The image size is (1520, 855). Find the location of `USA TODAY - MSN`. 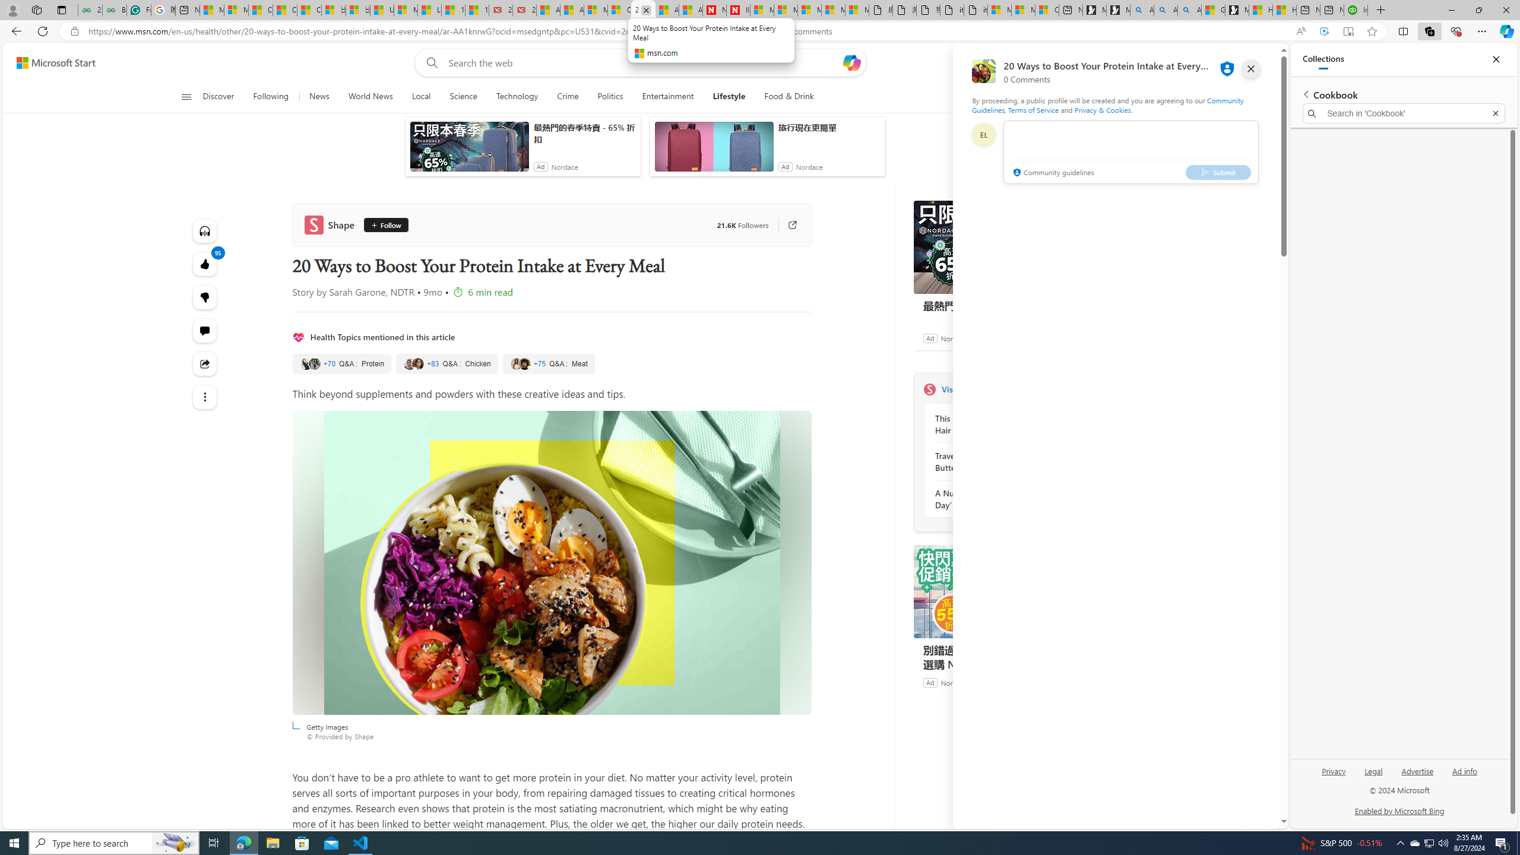

USA TODAY - MSN is located at coordinates (381, 10).